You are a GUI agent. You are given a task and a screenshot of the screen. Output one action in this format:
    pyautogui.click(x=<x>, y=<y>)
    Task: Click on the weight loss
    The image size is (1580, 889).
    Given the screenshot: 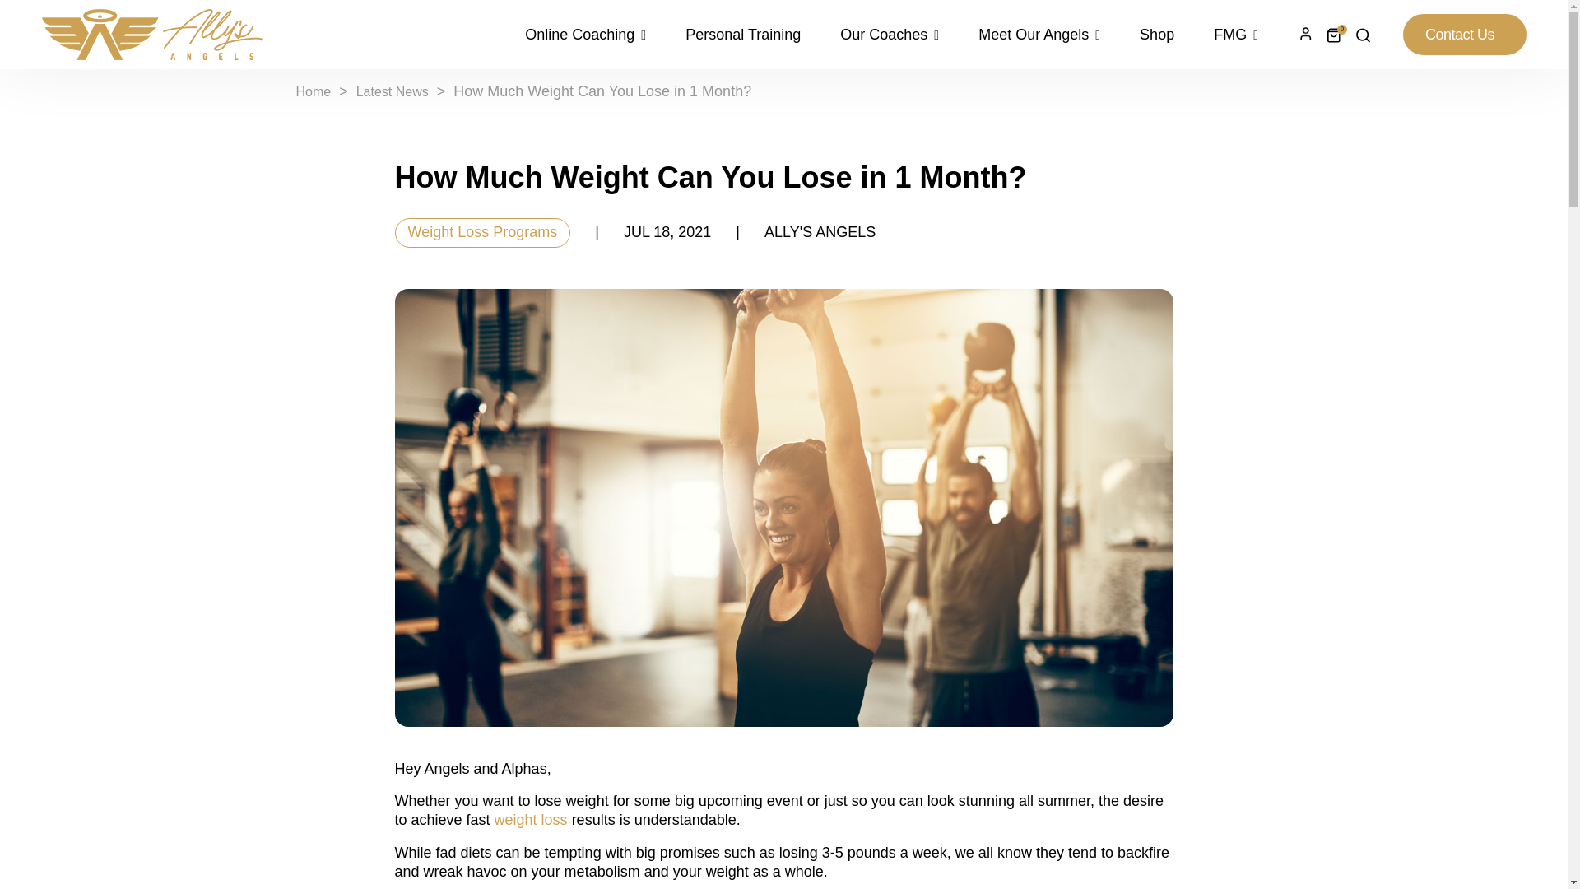 What is the action you would take?
    pyautogui.click(x=530, y=820)
    